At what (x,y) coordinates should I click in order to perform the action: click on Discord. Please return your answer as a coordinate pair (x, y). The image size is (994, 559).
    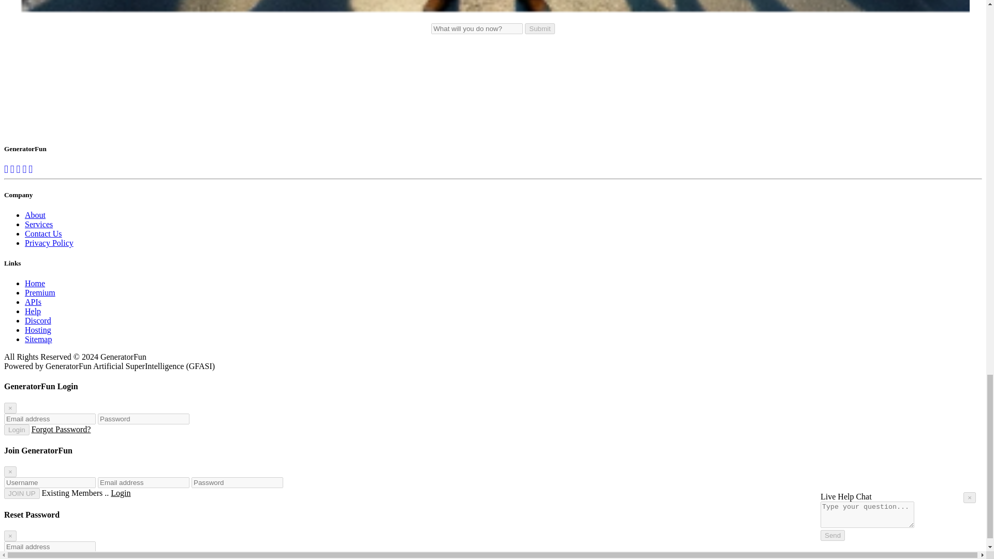
    Looking at the image, I should click on (38, 320).